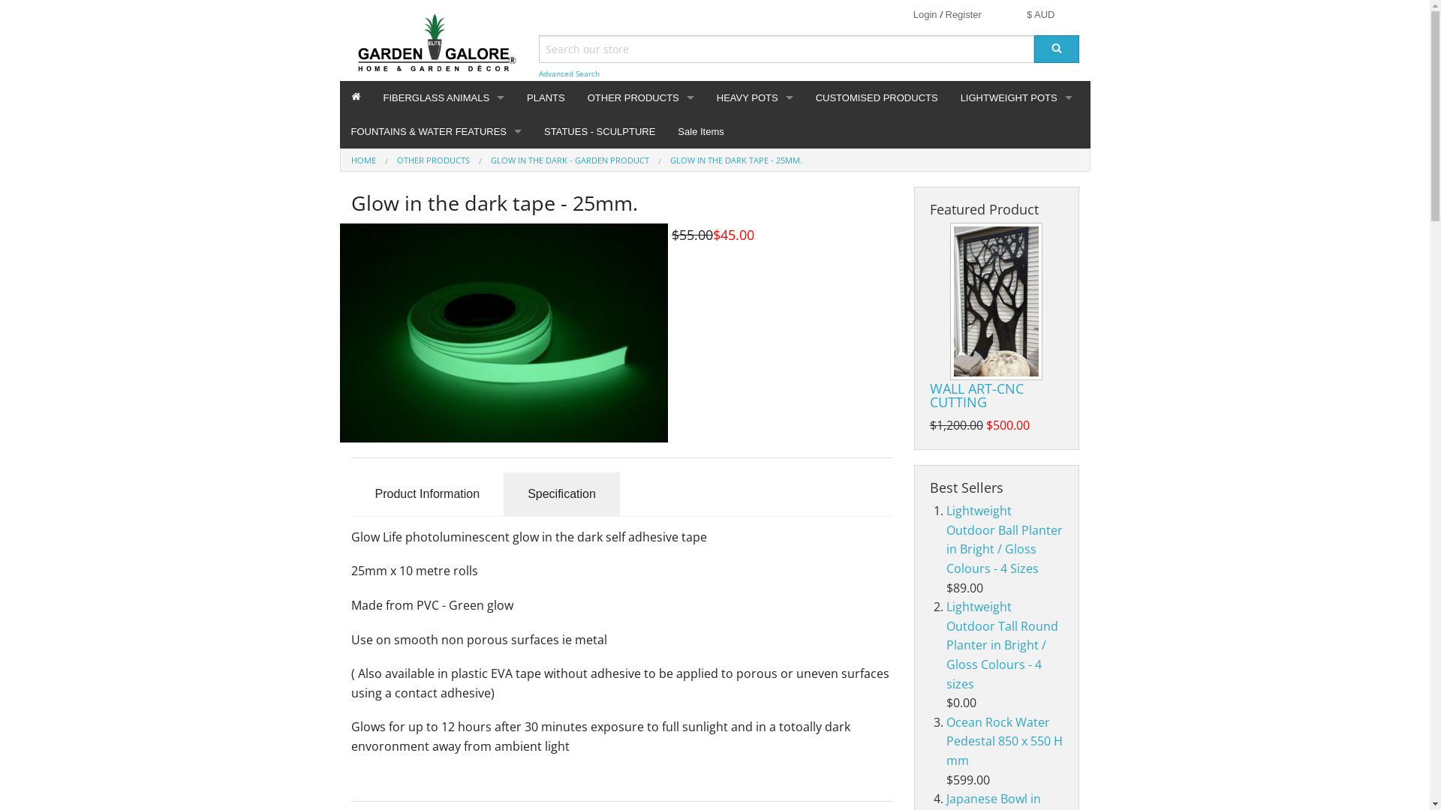  Describe the element at coordinates (1016, 97) in the screenshot. I see `LIGHTWEIGHT POTS` at that location.